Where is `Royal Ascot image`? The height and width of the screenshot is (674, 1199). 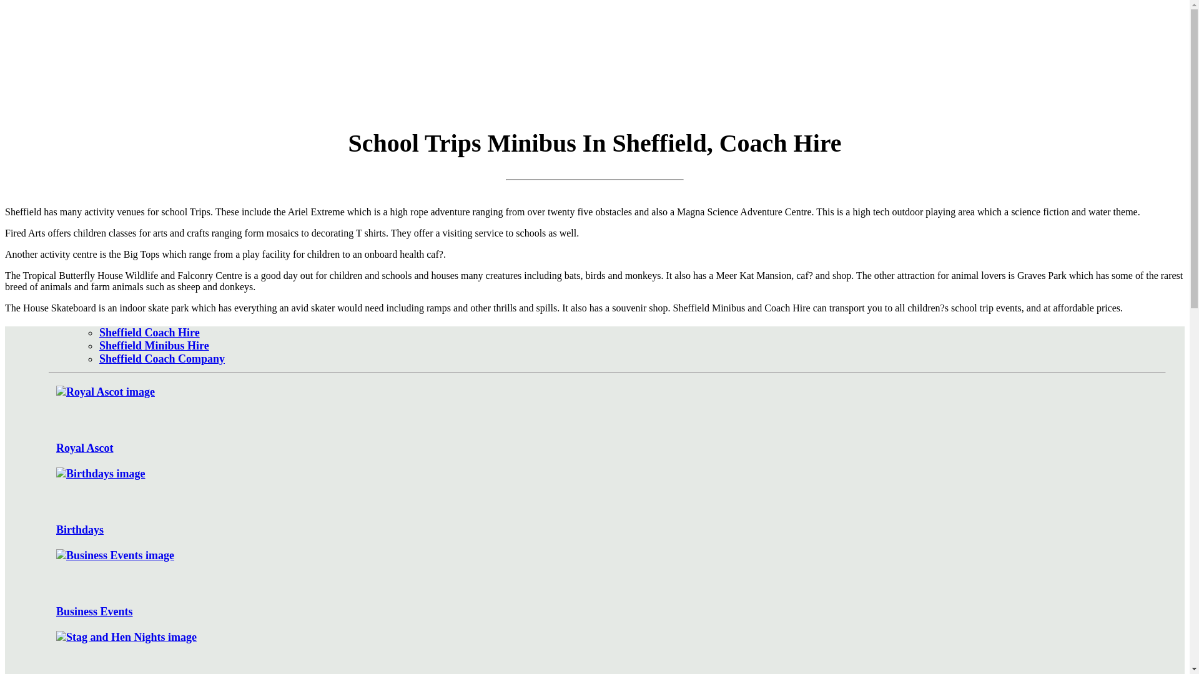
Royal Ascot image is located at coordinates (105, 392).